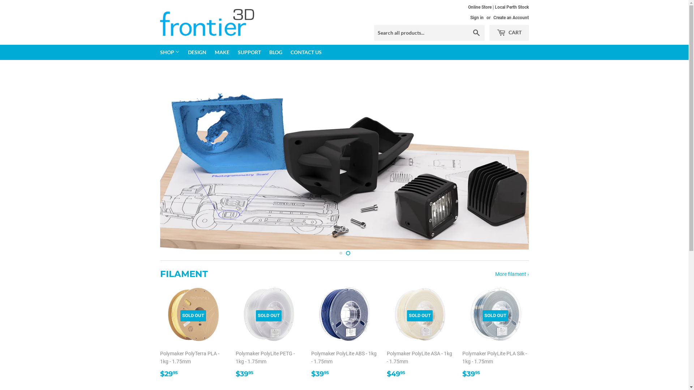 Image resolution: width=694 pixels, height=390 pixels. I want to click on MAKE, so click(222, 52).